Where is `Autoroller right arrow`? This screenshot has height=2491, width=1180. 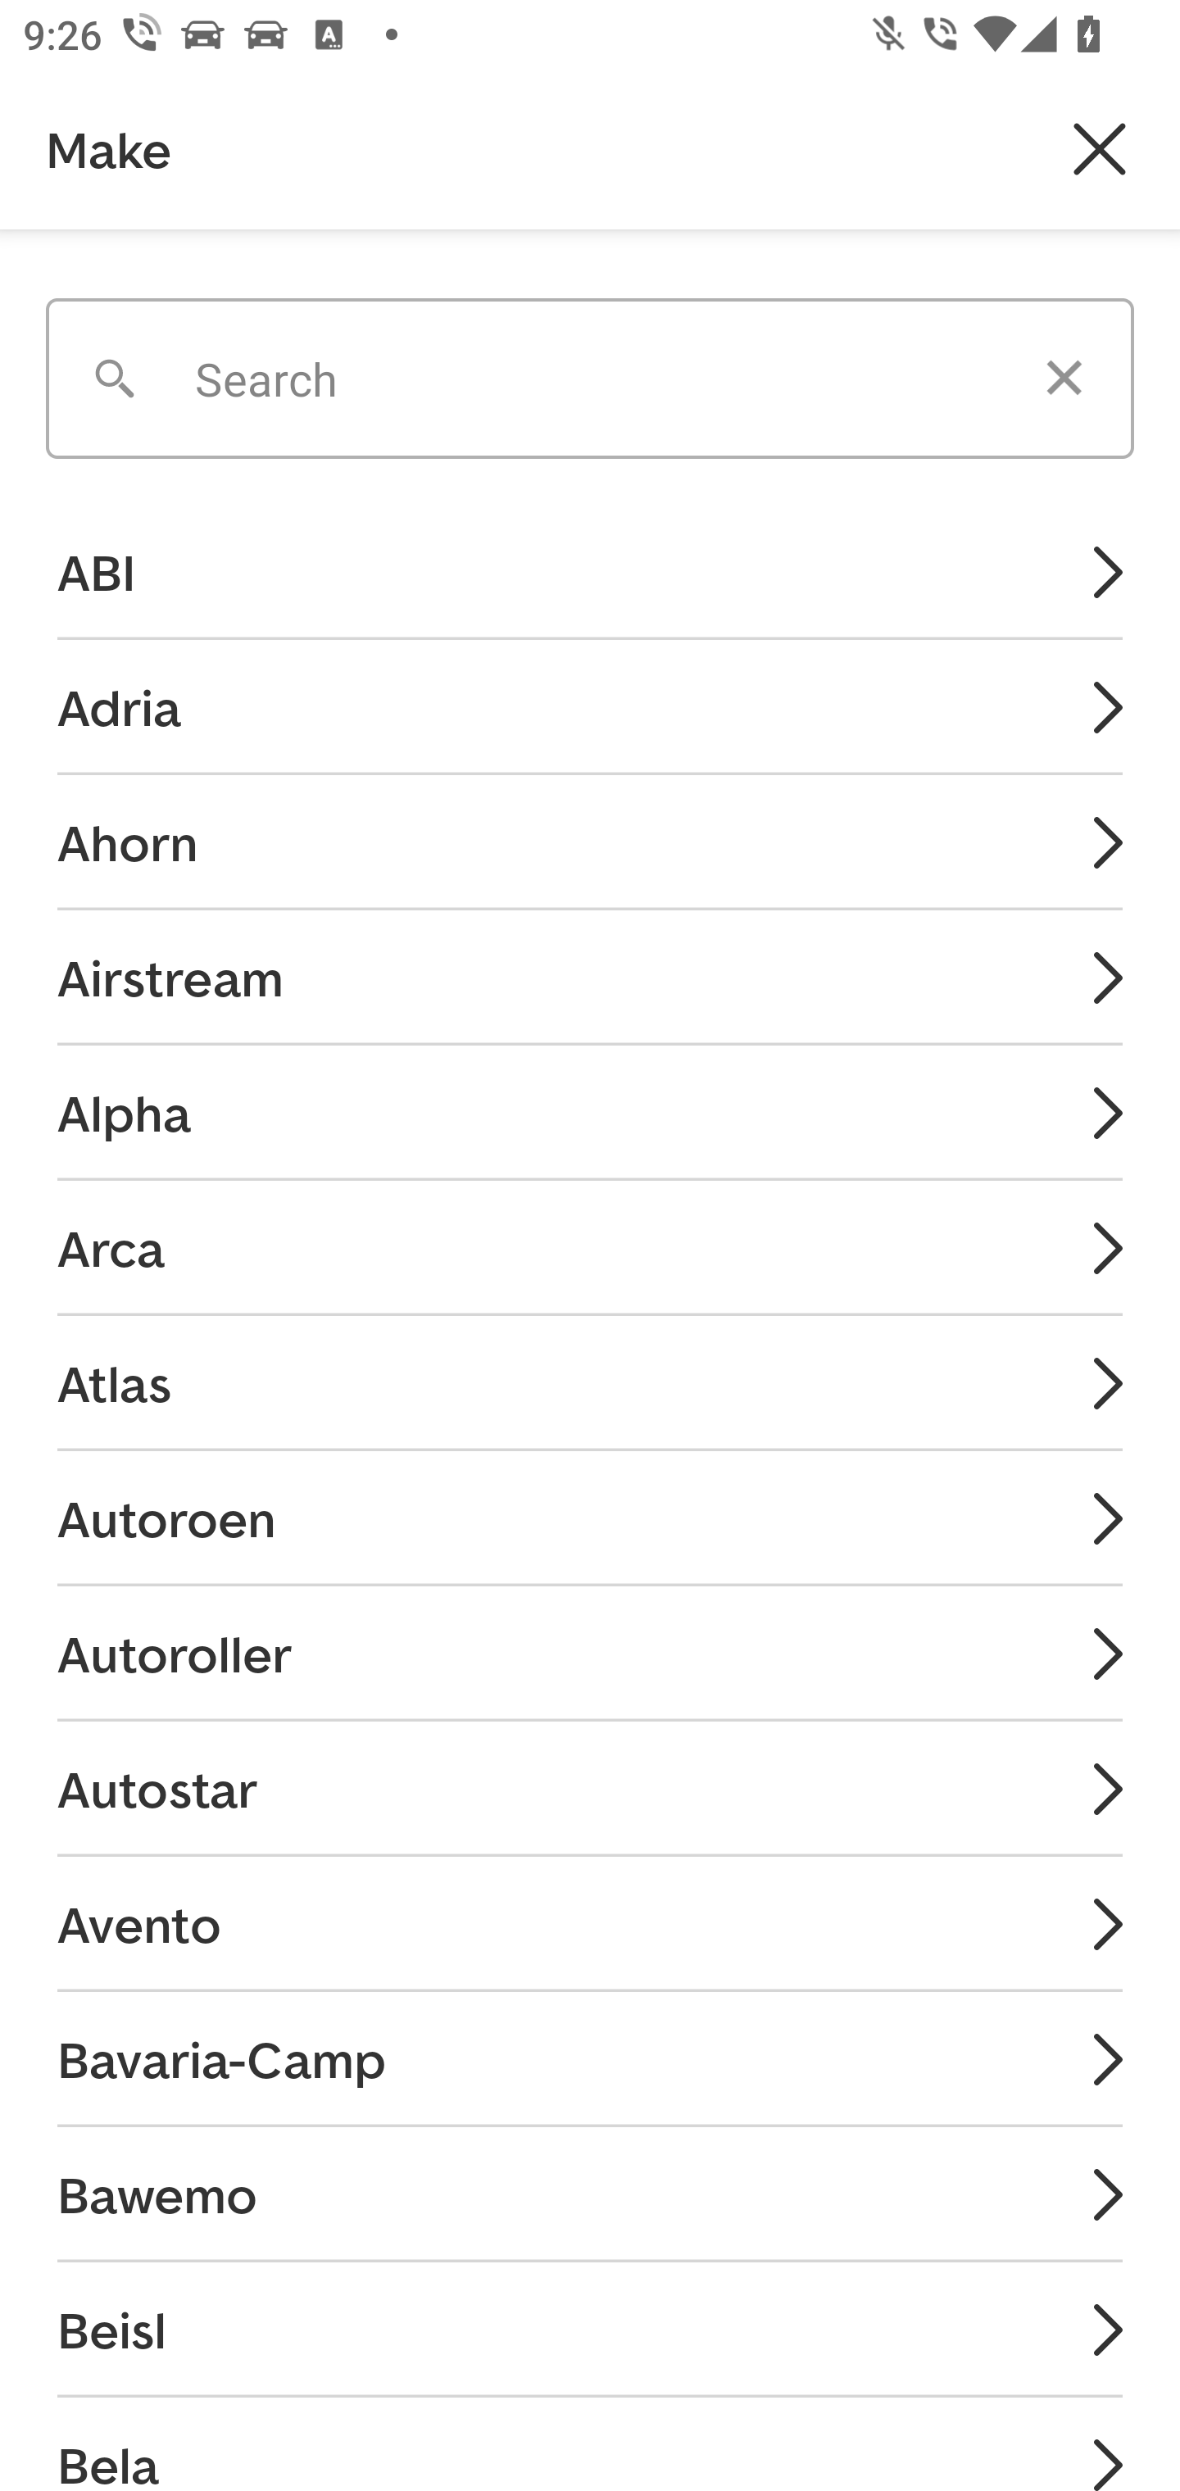 Autoroller right arrow is located at coordinates (590, 1654).